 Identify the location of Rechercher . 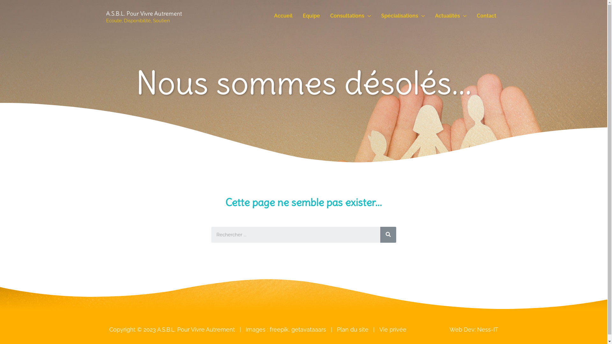
(295, 235).